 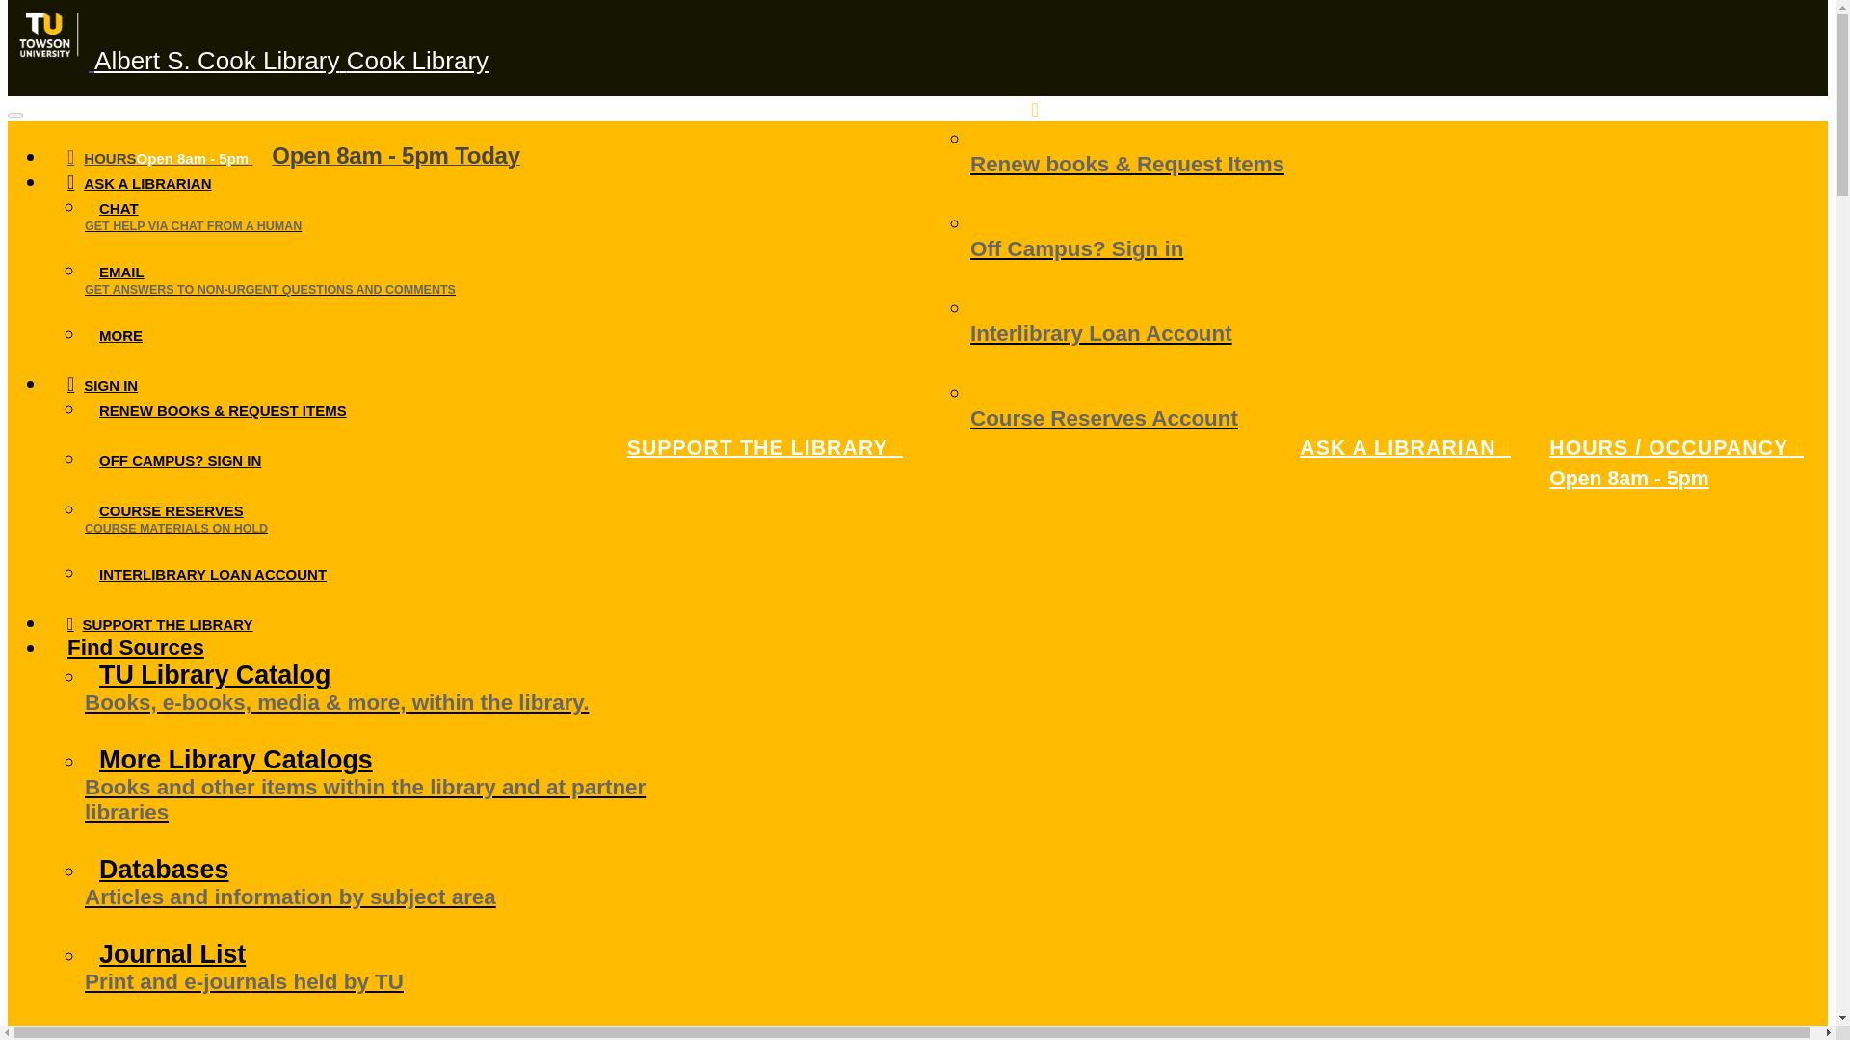 I want to click on Journal List, so click(x=404, y=981).